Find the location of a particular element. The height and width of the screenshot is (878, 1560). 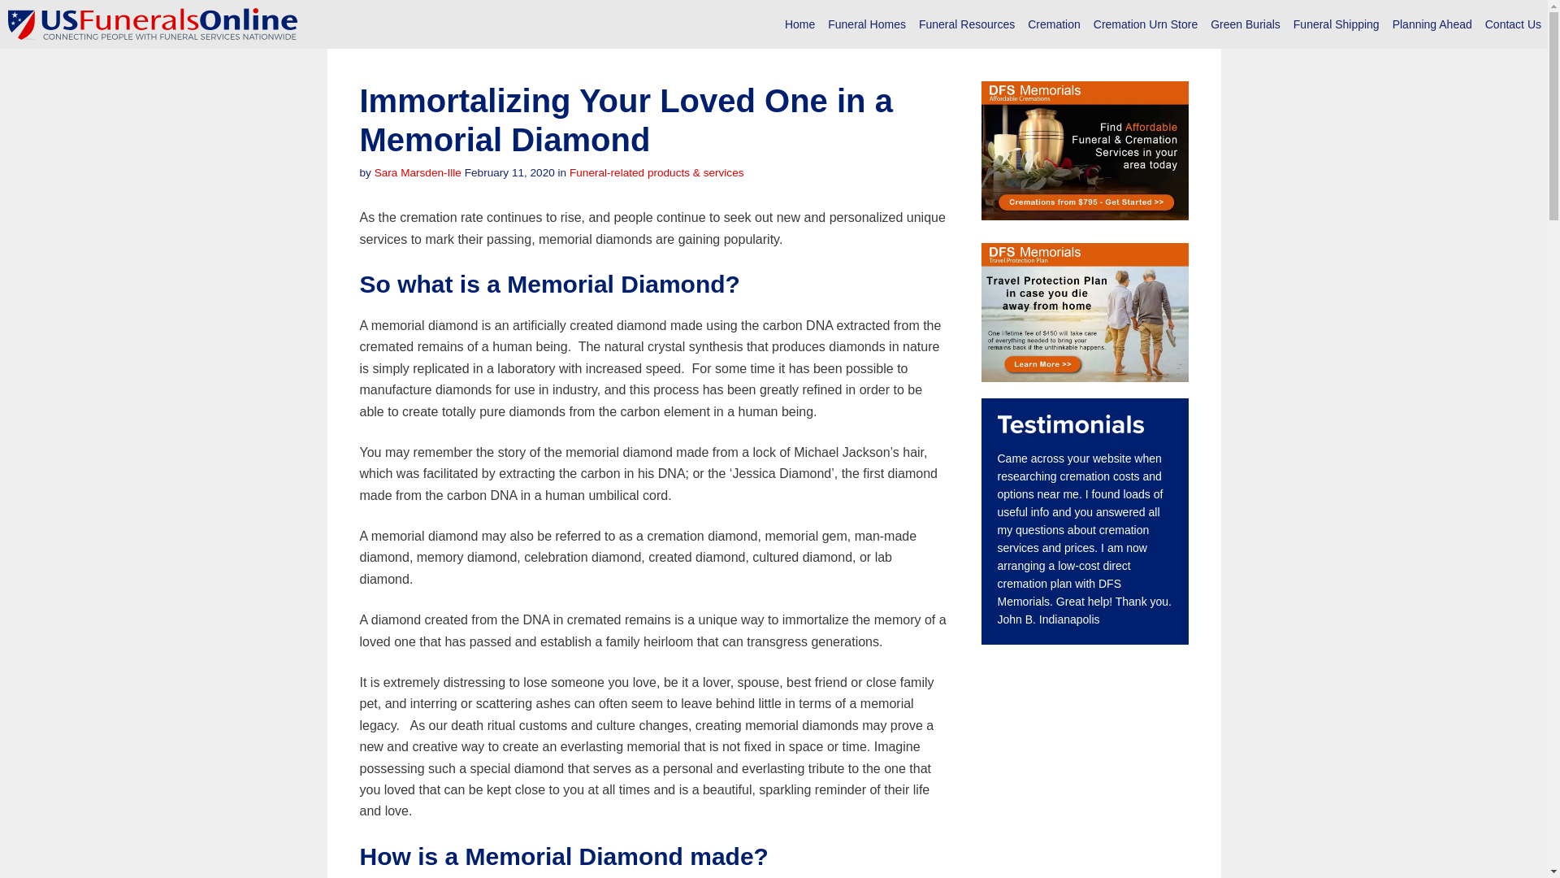

Cremation is located at coordinates (1055, 24).